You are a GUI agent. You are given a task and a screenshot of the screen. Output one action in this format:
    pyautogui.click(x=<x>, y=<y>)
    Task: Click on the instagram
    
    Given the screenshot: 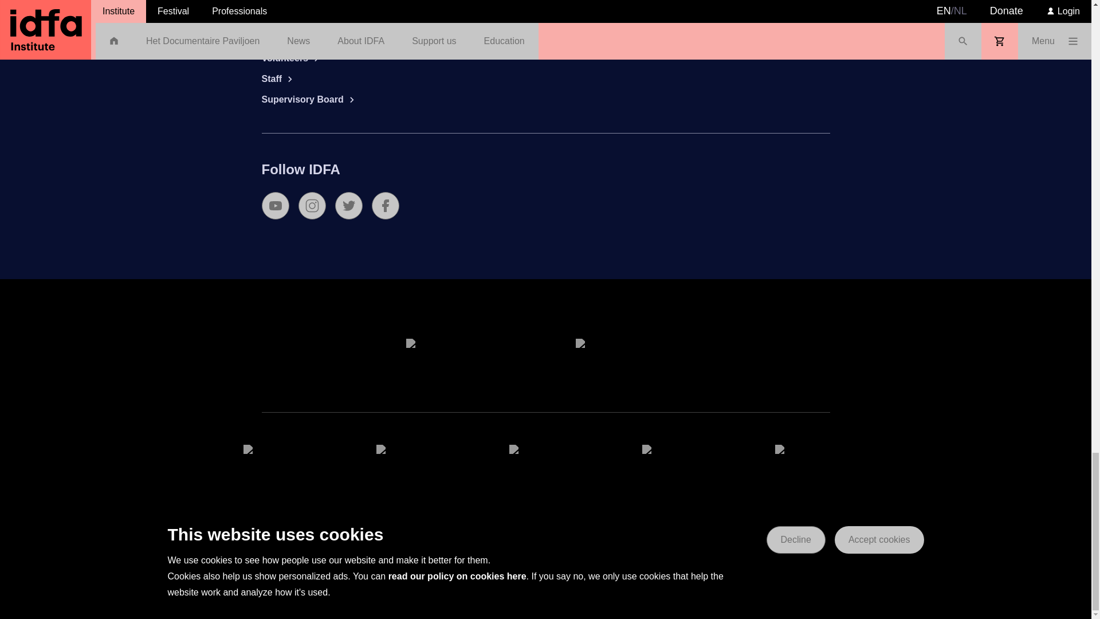 What is the action you would take?
    pyautogui.click(x=312, y=205)
    